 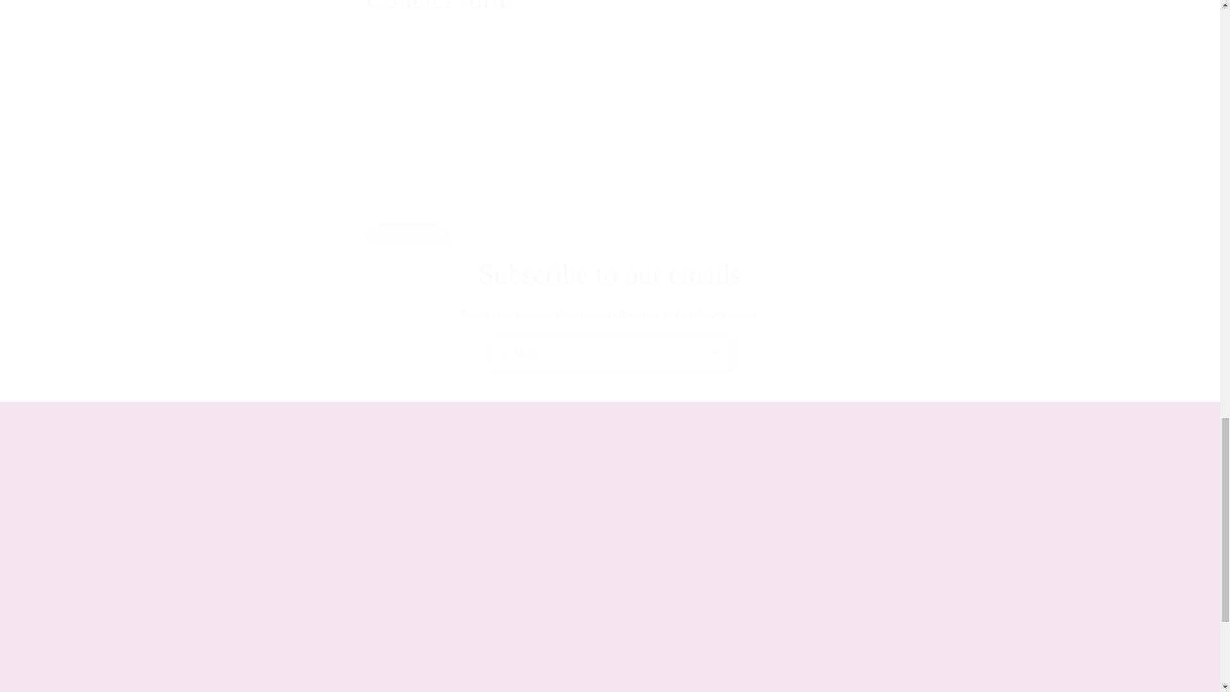 I want to click on E-Mail, so click(x=611, y=353).